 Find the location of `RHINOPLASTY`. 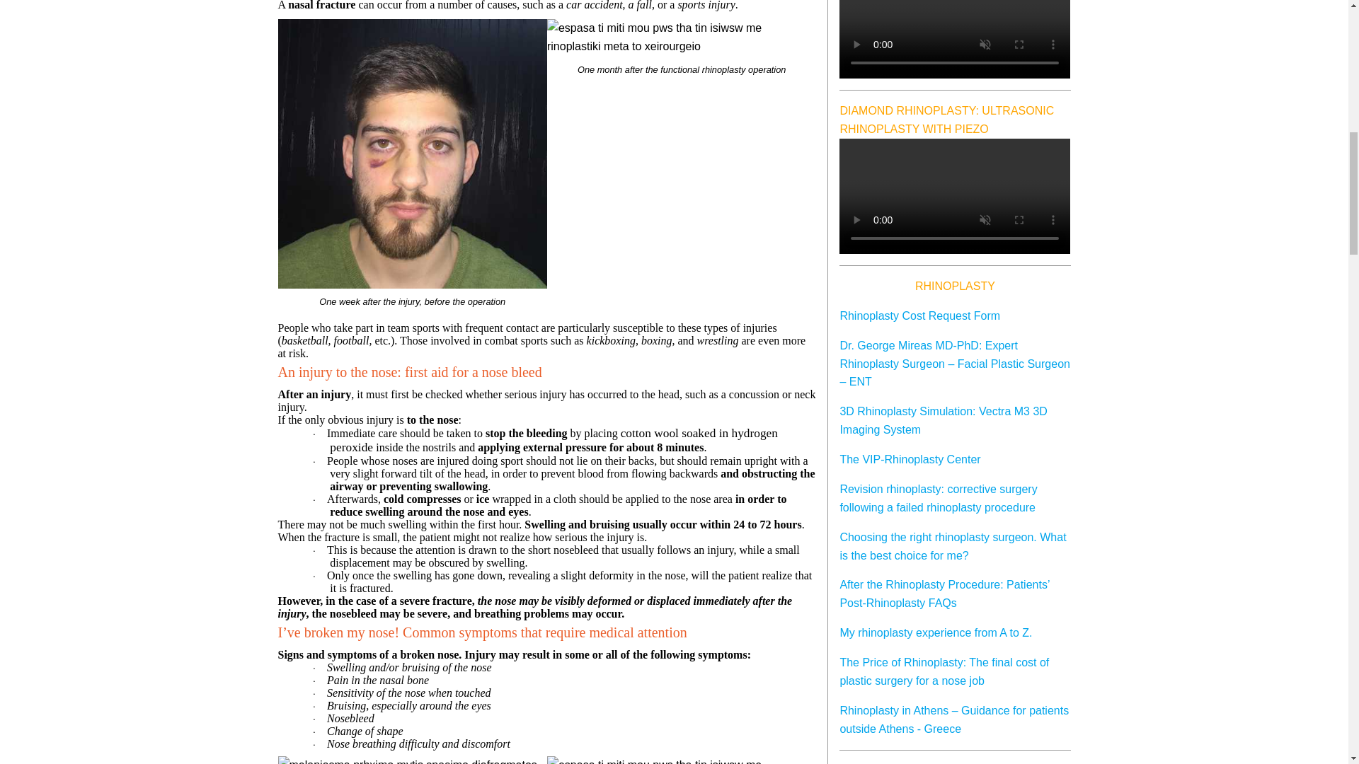

RHINOPLASTY is located at coordinates (955, 289).